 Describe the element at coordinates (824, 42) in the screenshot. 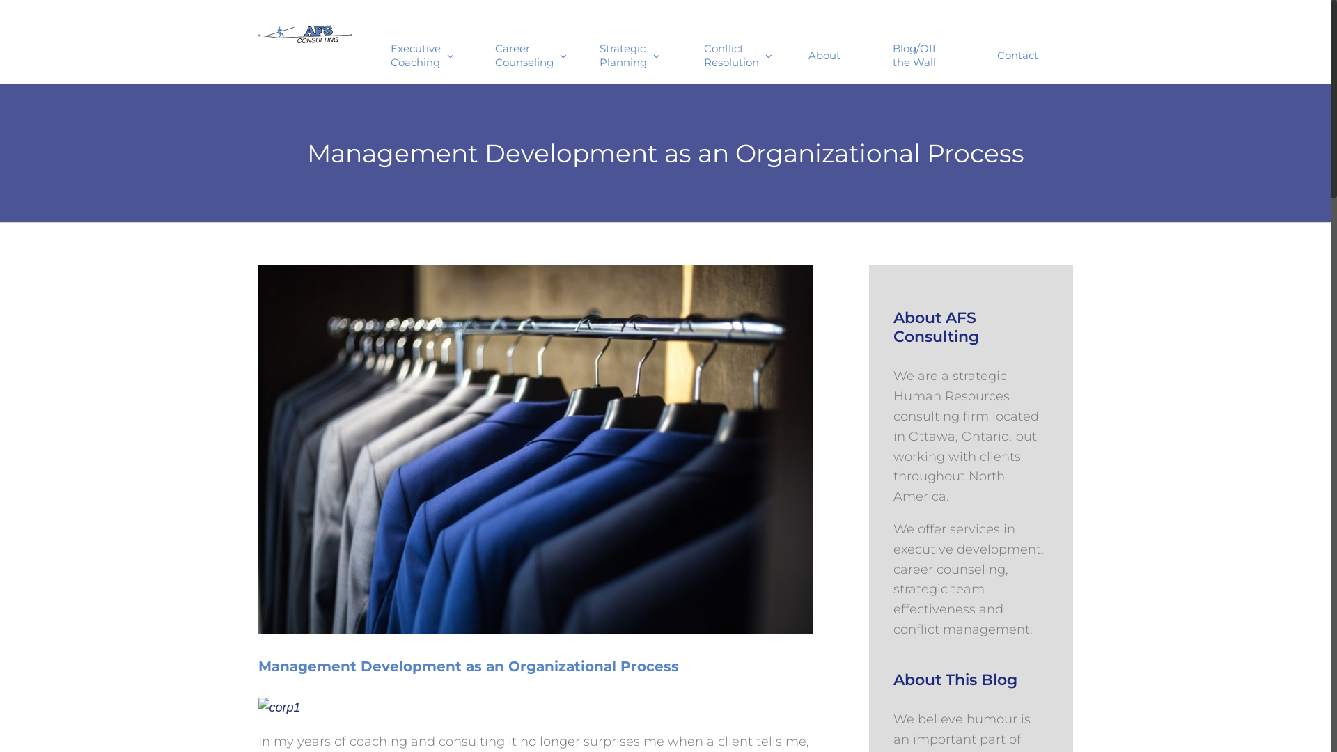

I see `About` at that location.